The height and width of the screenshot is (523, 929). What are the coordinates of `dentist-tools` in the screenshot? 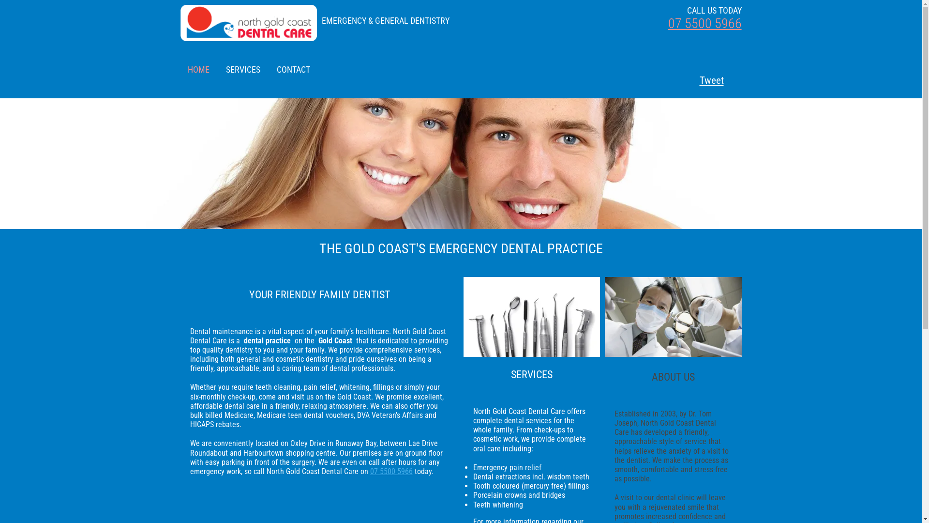 It's located at (532, 317).